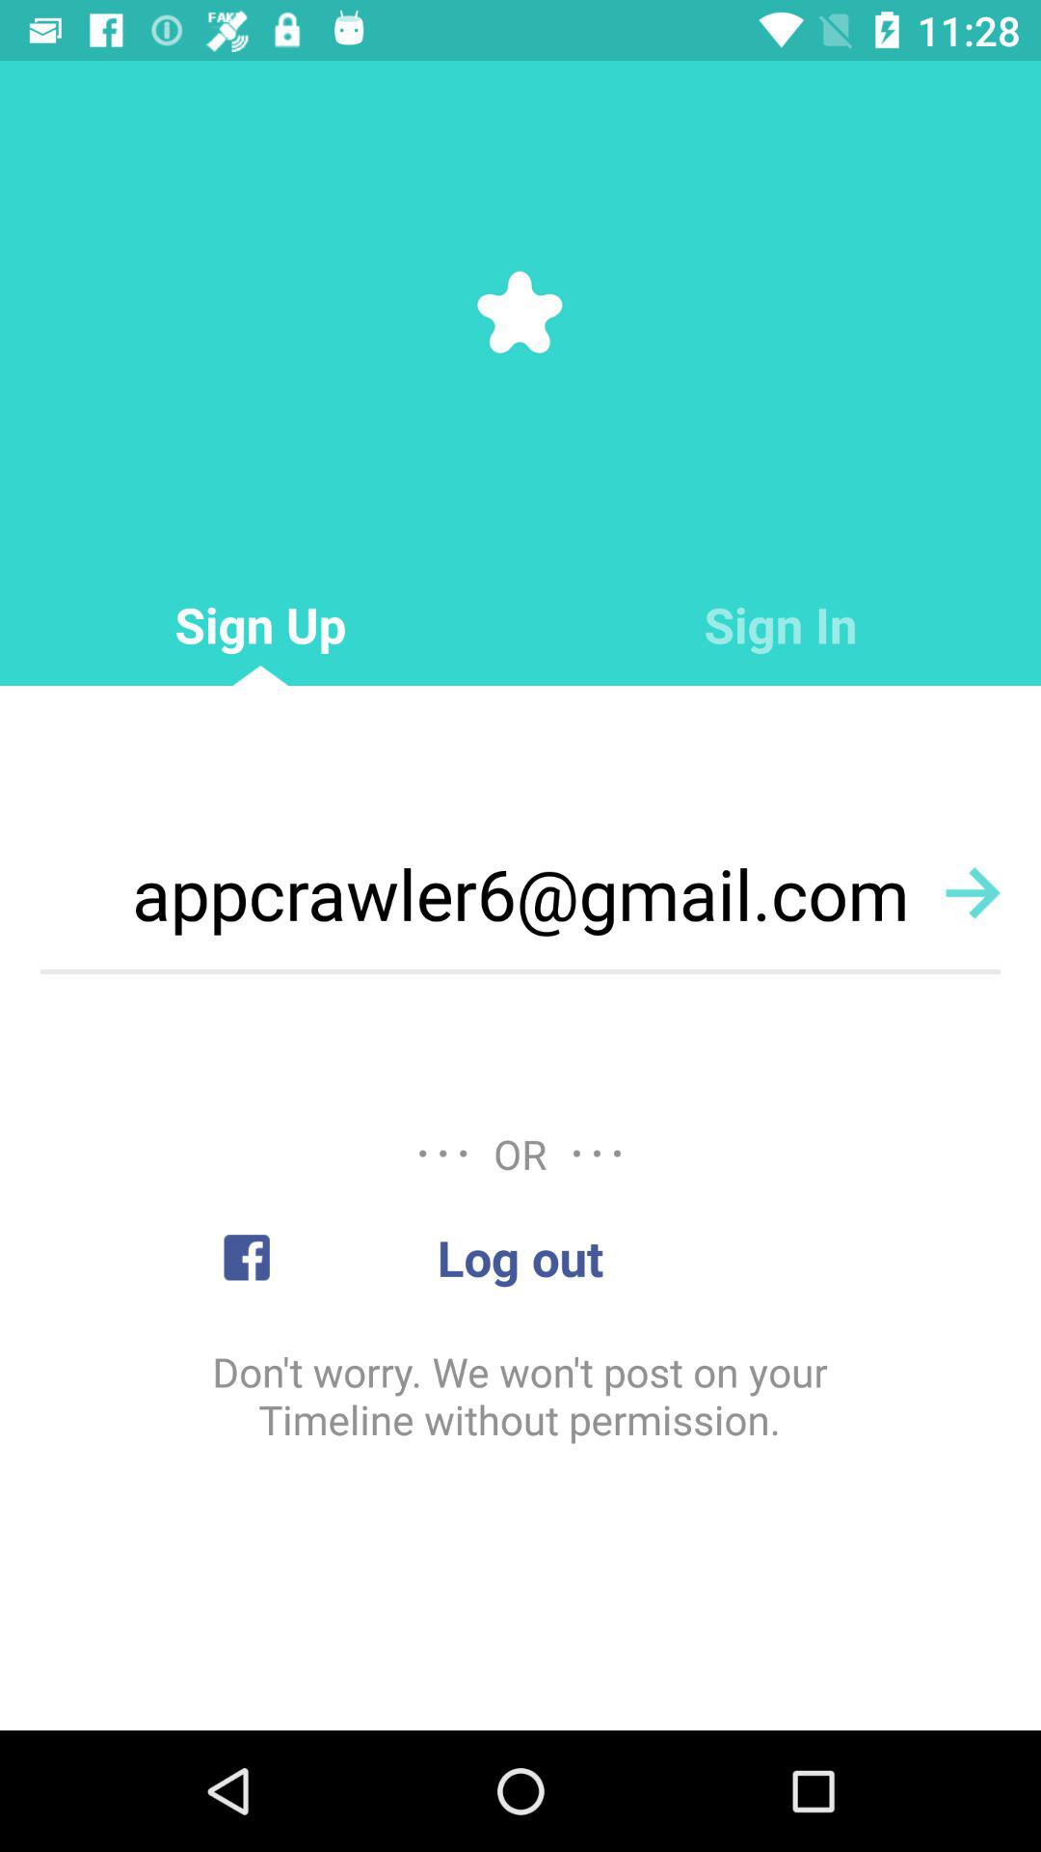 The image size is (1041, 1852). I want to click on tap icon above the don t worry item, so click(520, 1258).